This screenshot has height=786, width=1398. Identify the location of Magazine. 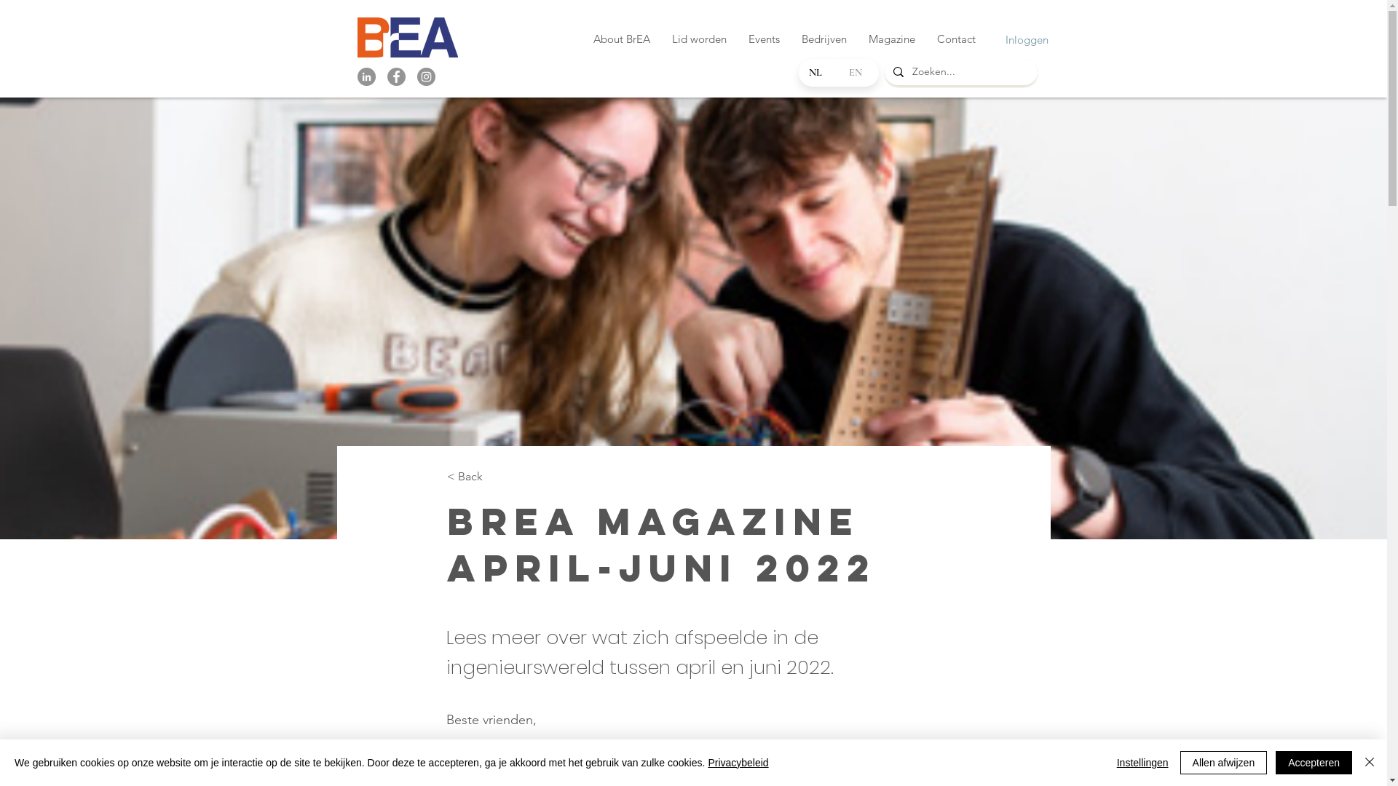
(892, 39).